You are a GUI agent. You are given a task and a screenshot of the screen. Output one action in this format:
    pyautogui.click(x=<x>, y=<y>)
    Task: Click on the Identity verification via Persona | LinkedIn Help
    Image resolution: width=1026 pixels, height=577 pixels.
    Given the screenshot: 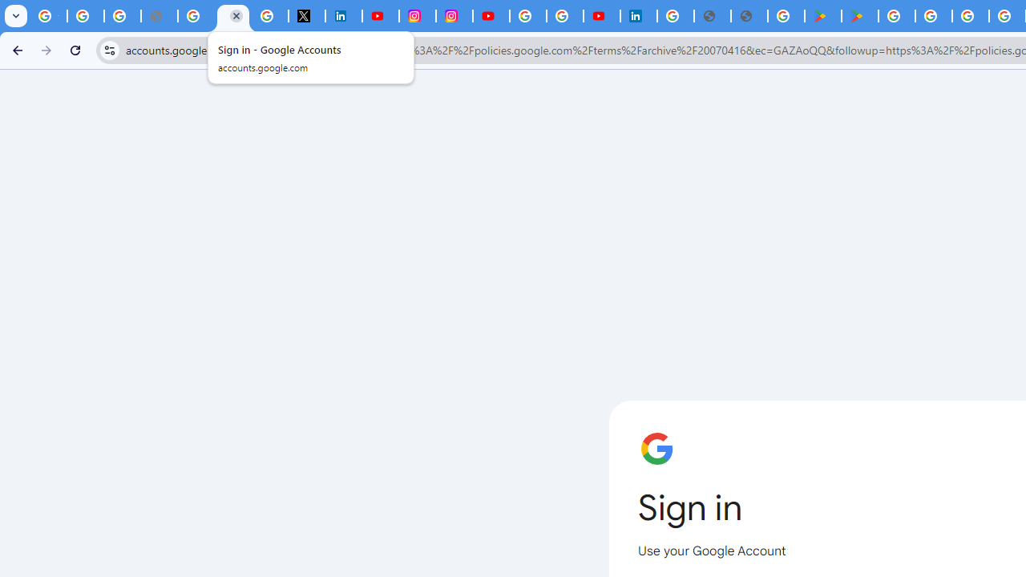 What is the action you would take?
    pyautogui.click(x=639, y=16)
    